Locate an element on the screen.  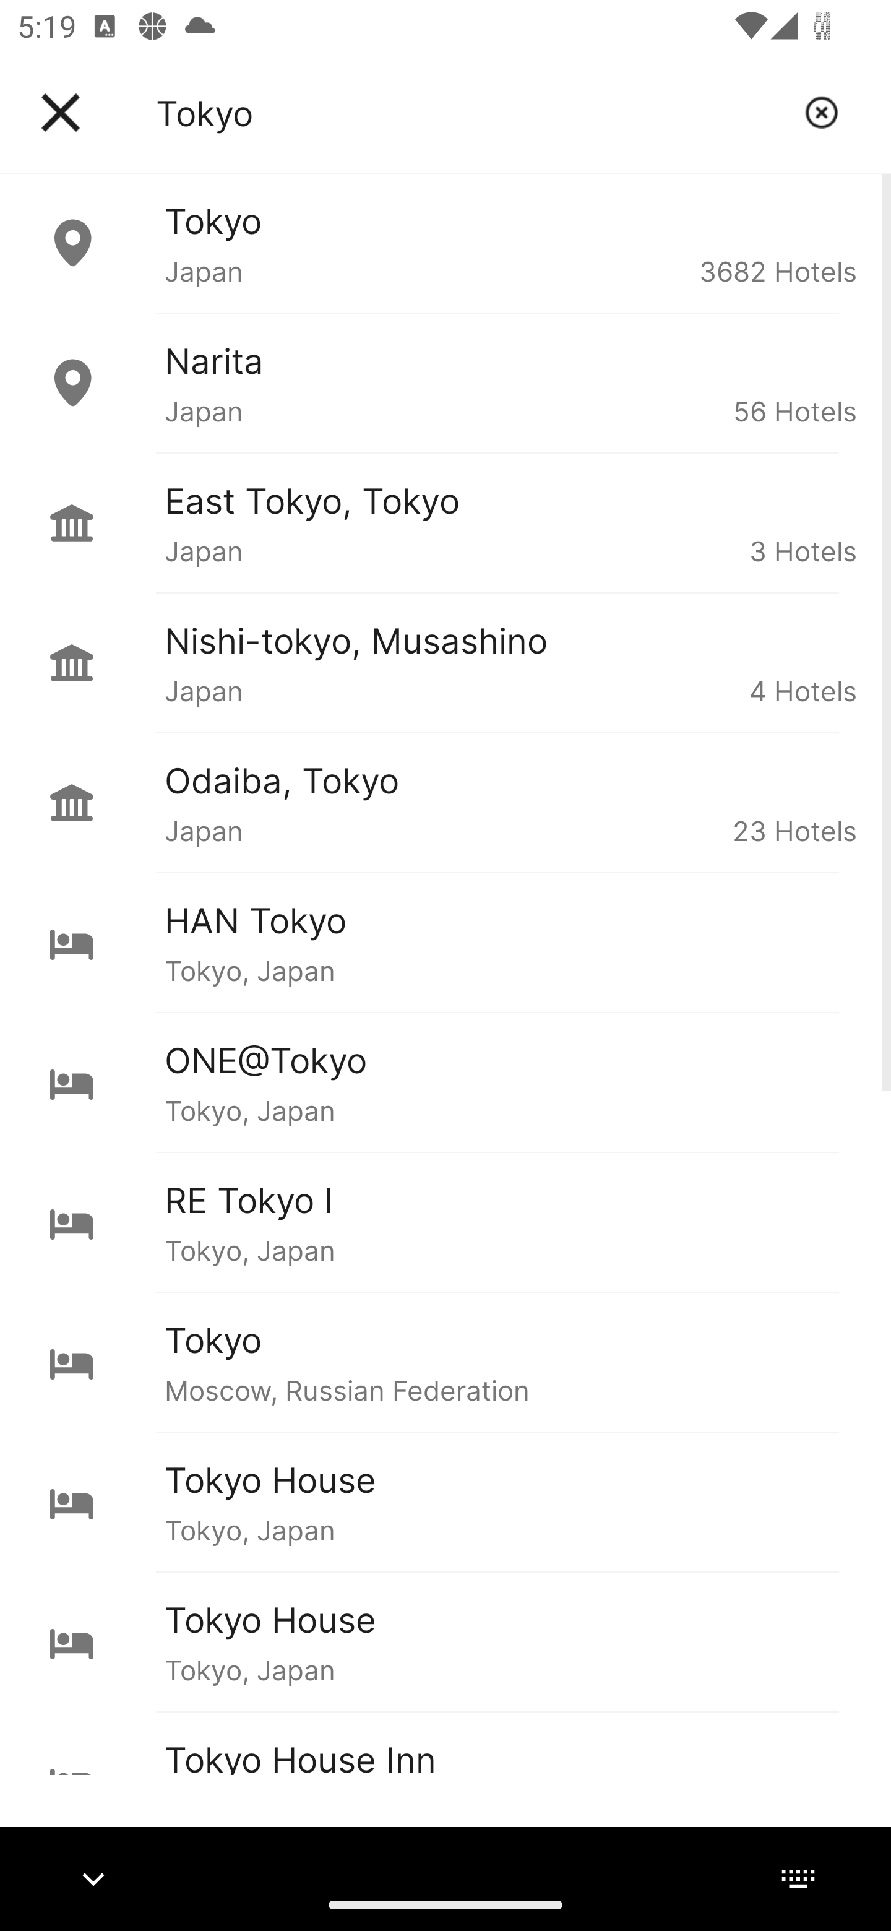
ONE@Tokyo Tokyo, Japan is located at coordinates (445, 1082).